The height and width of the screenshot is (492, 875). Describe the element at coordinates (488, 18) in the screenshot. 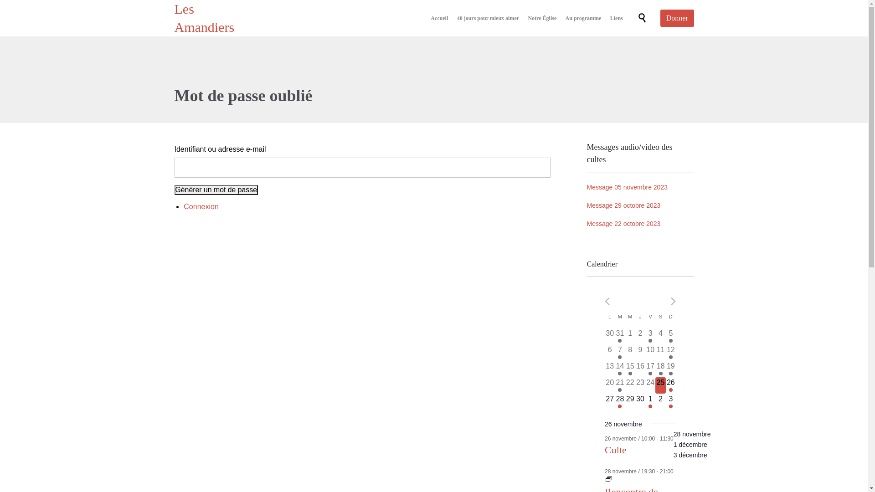

I see `40 jours pour mieux aimer` at that location.